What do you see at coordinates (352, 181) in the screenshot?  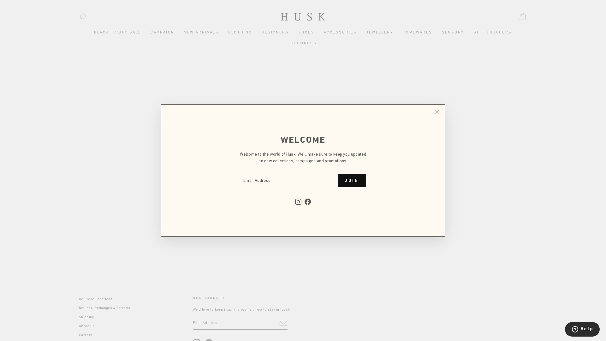 I see `JOIN` at bounding box center [352, 181].